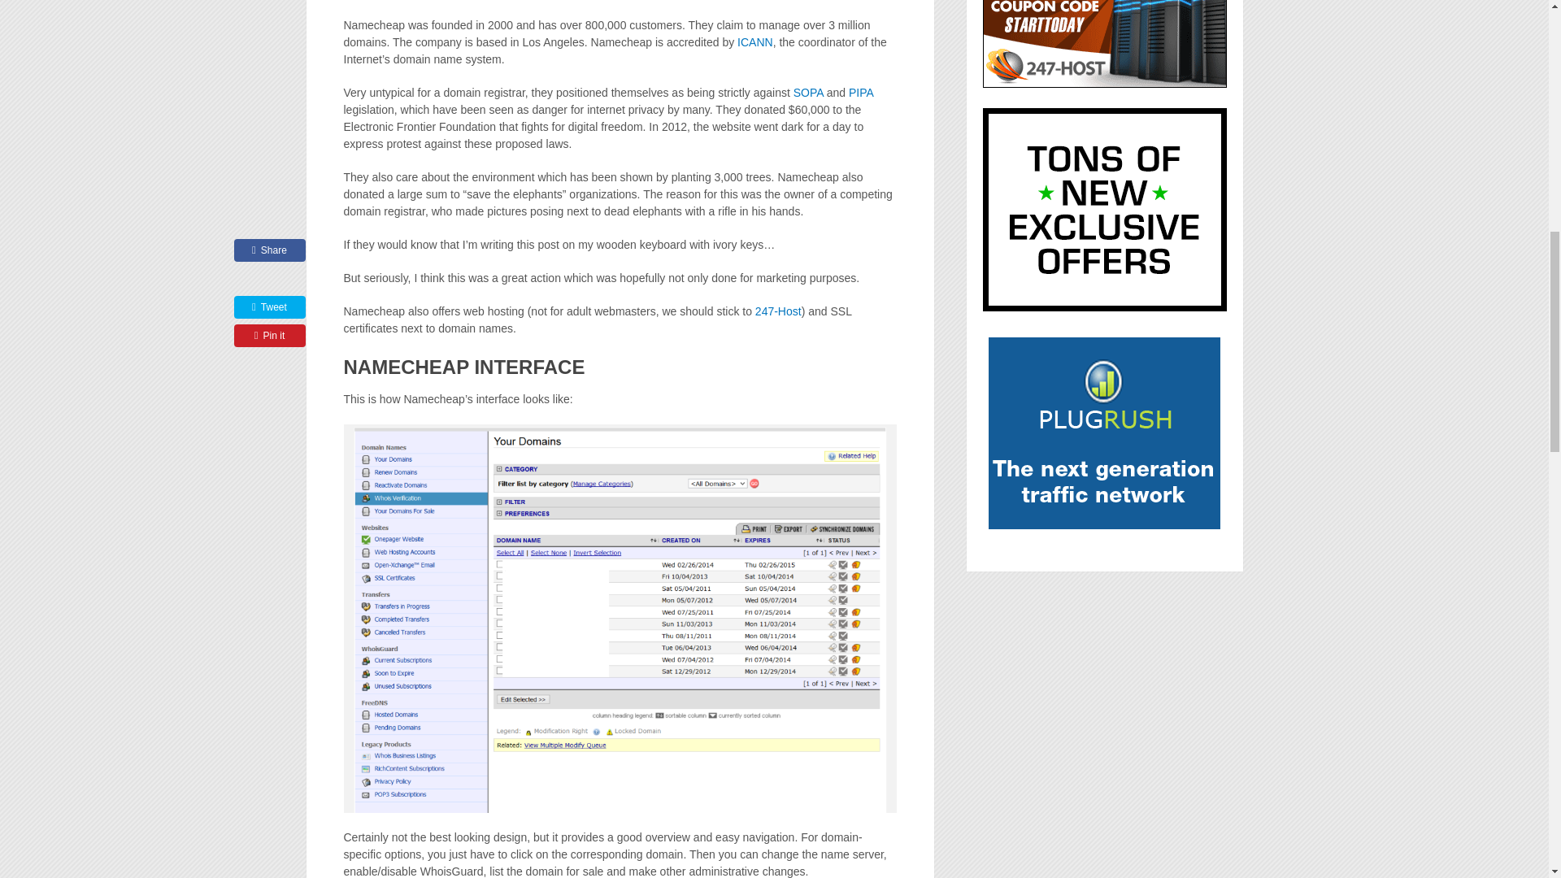  I want to click on SOPA, so click(808, 93).